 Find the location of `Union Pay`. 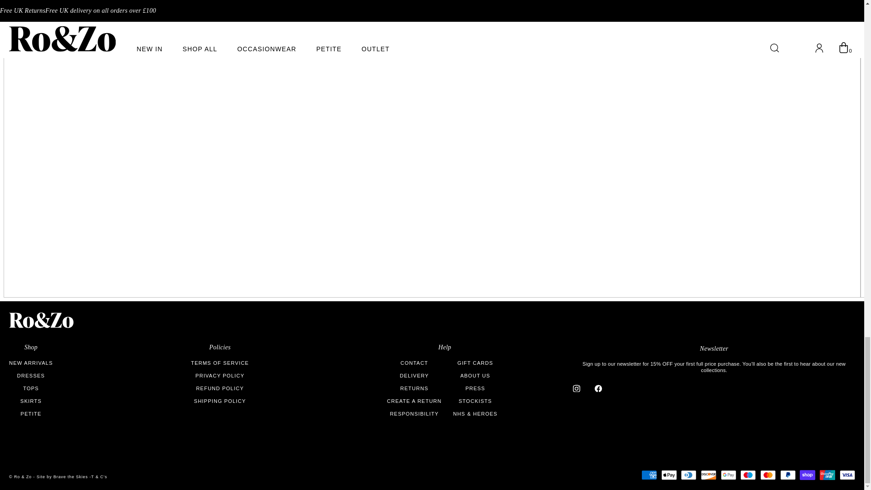

Union Pay is located at coordinates (827, 475).